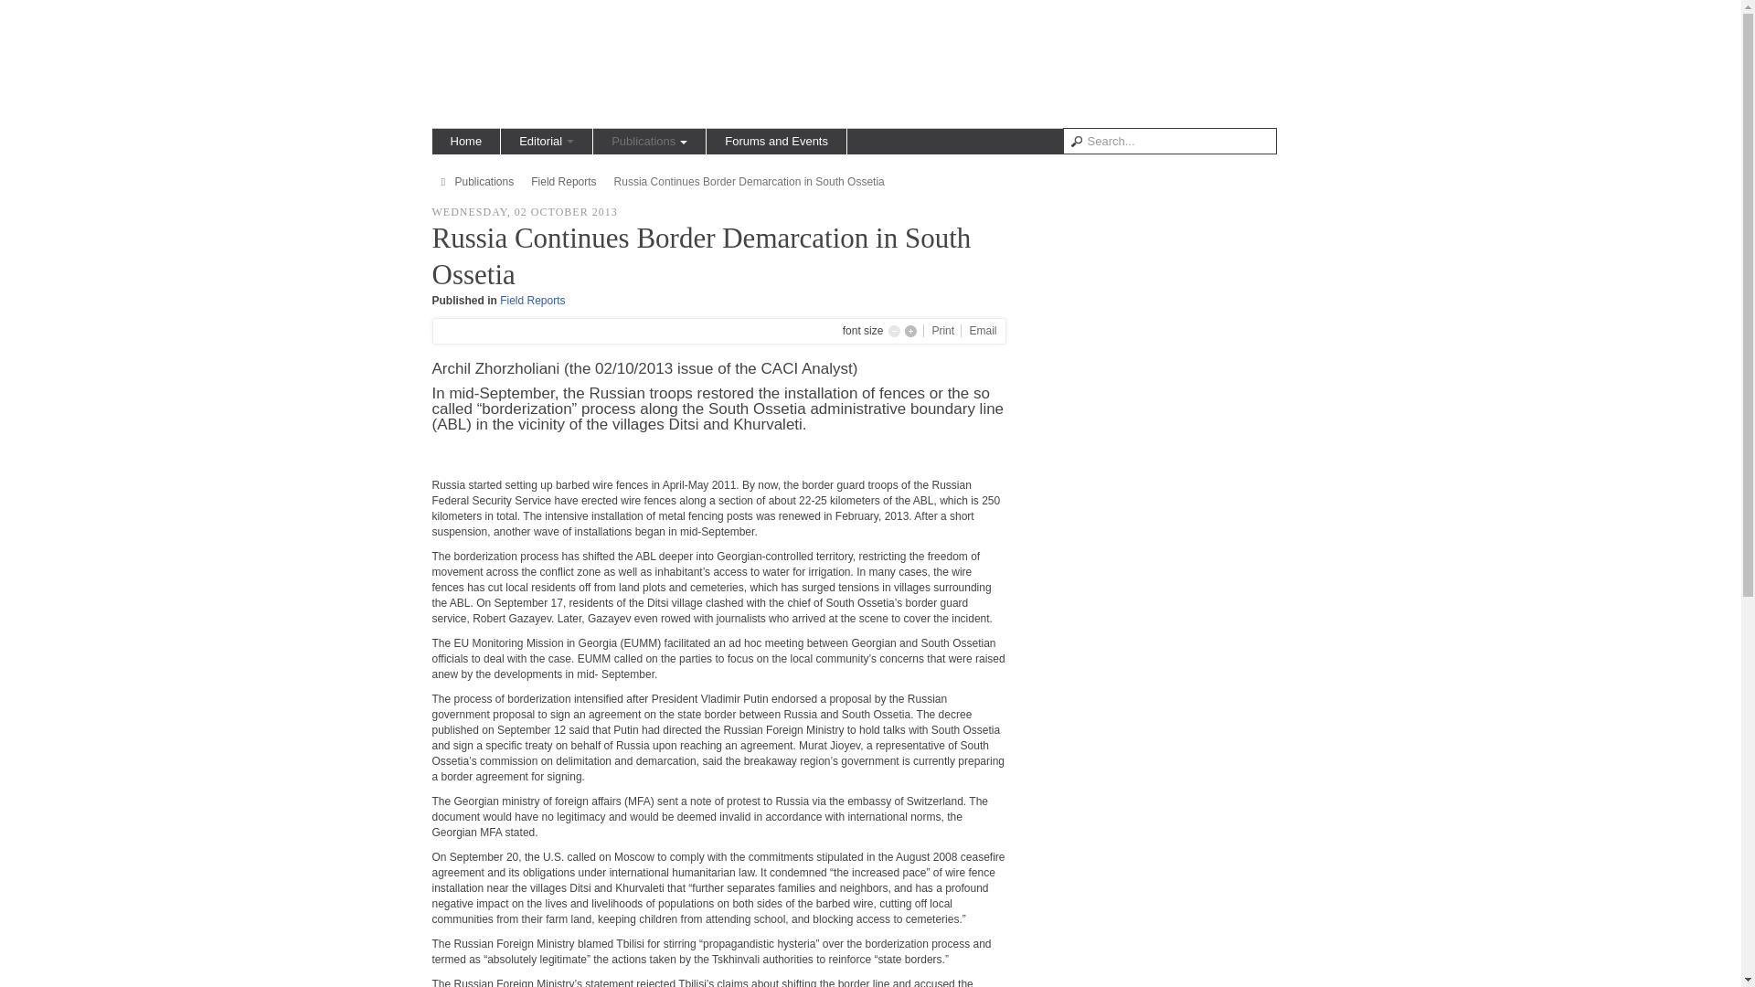  Describe the element at coordinates (649, 141) in the screenshot. I see `Publications` at that location.